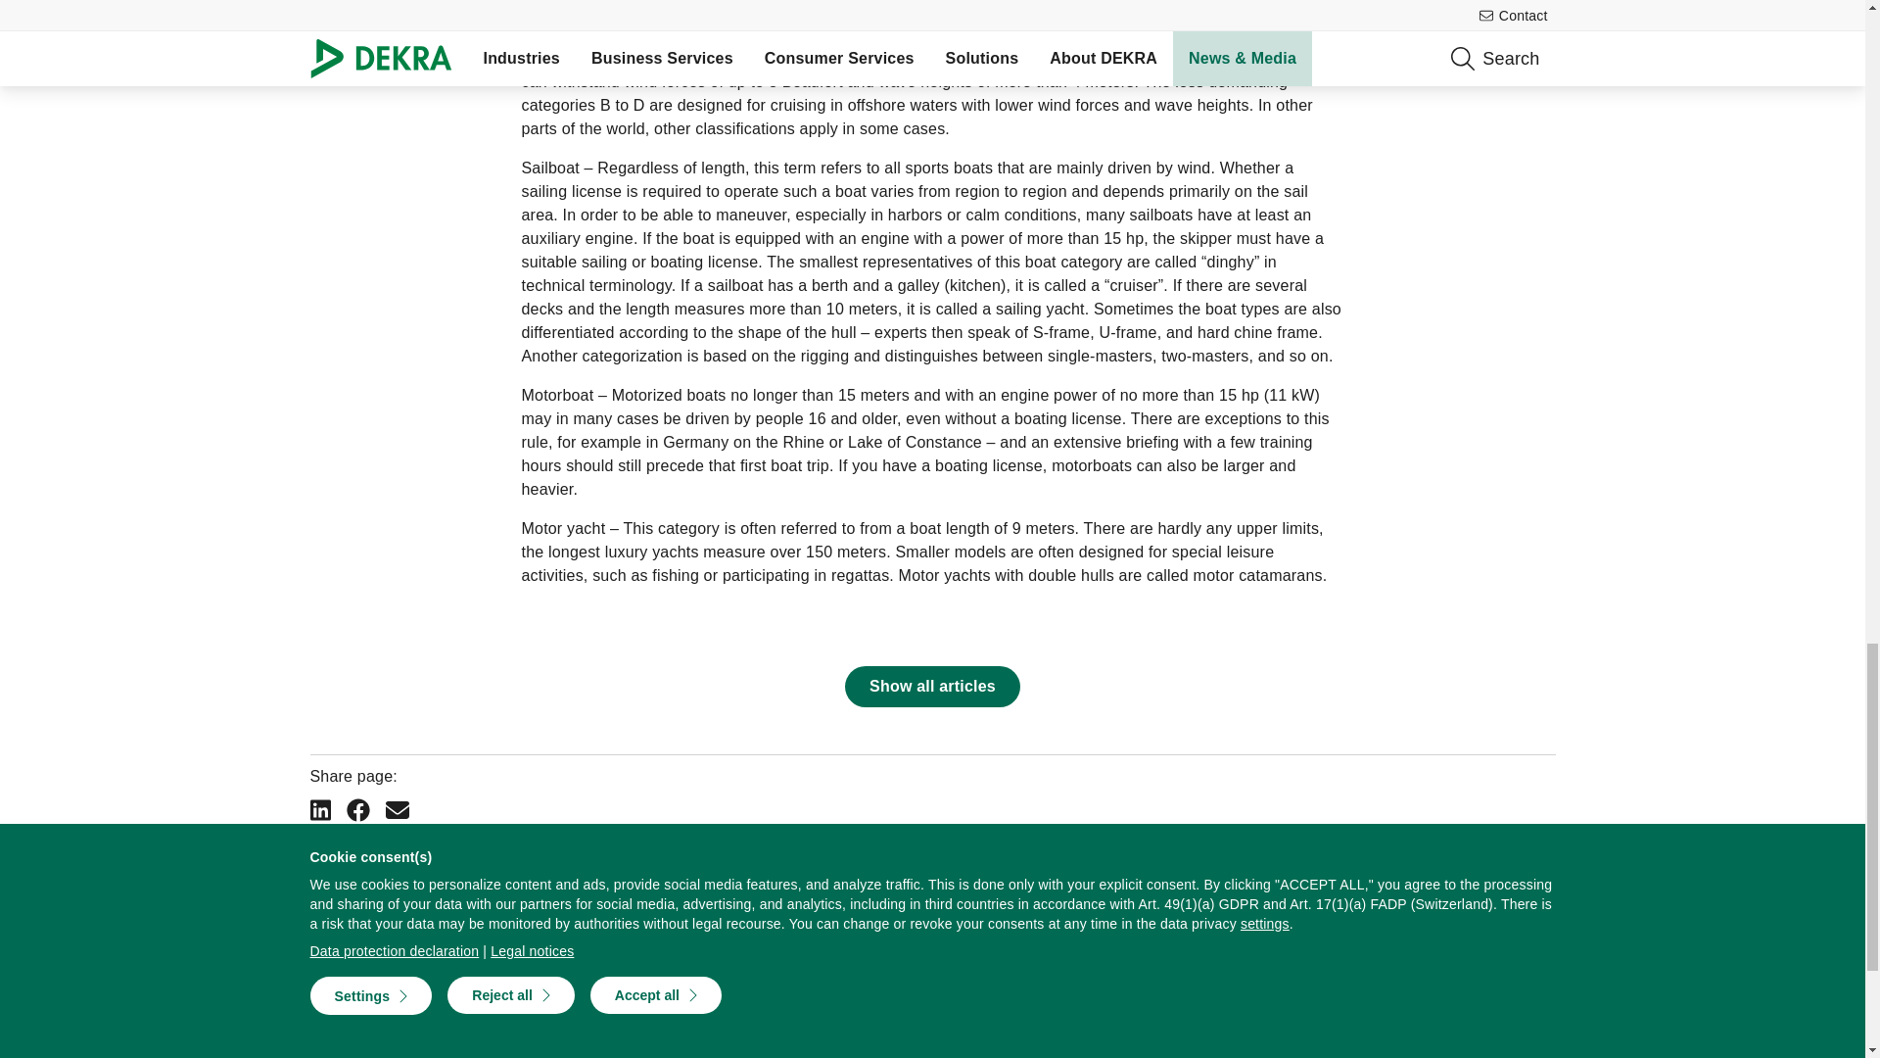 This screenshot has height=1058, width=1880. What do you see at coordinates (1390, 899) in the screenshot?
I see `youtube` at bounding box center [1390, 899].